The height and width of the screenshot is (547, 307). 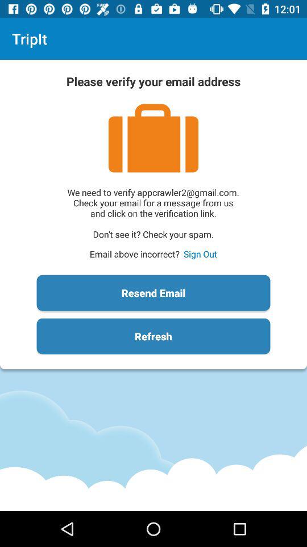 I want to click on open icon below we need to icon, so click(x=200, y=254).